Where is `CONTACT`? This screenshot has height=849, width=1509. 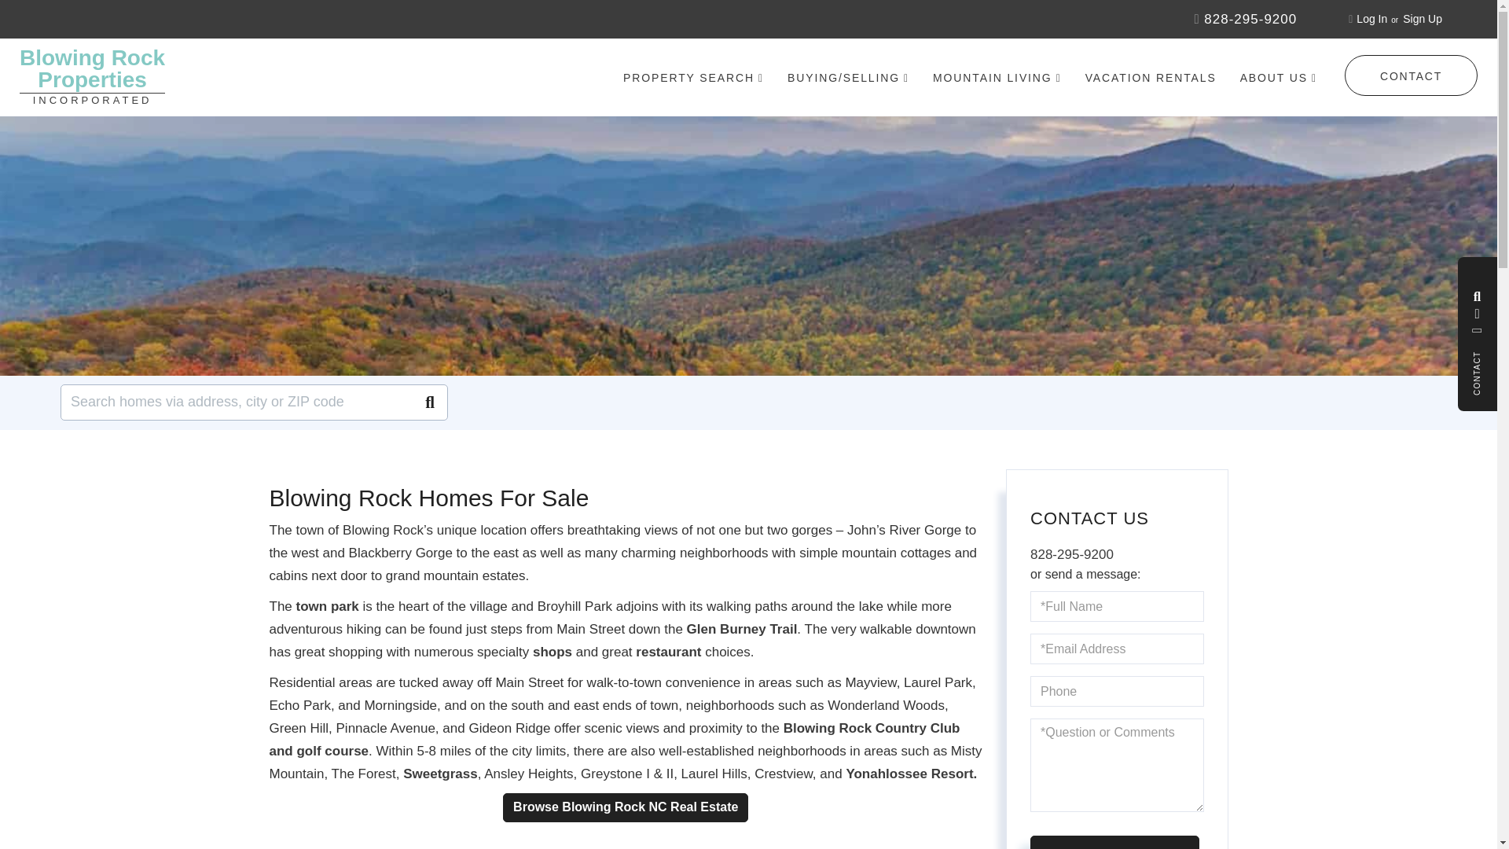 CONTACT is located at coordinates (1410, 75).